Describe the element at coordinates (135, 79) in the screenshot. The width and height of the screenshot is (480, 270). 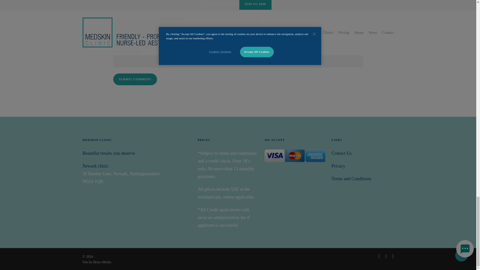
I see `Submit Comment` at that location.